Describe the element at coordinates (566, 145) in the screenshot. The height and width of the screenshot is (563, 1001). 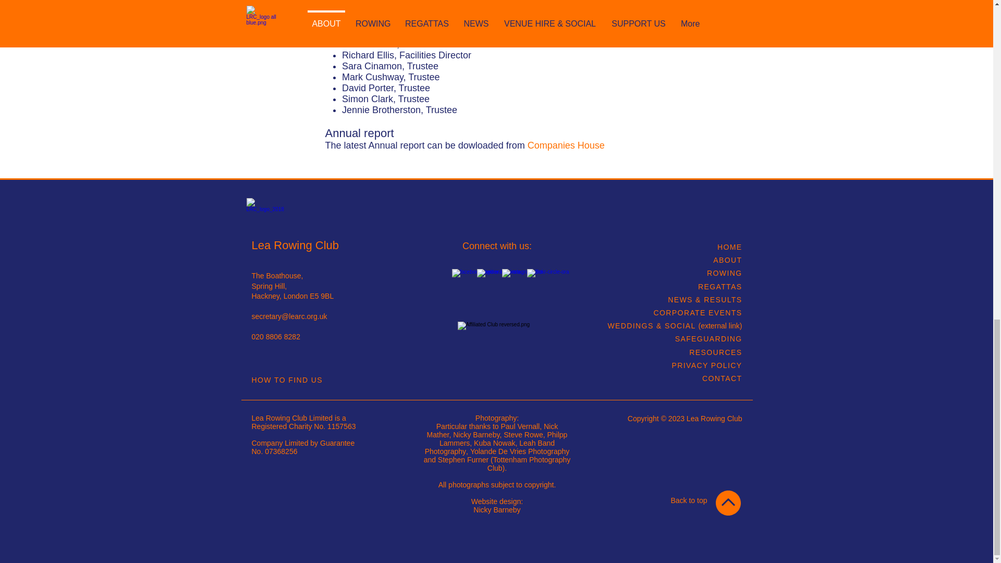
I see `Companies House` at that location.